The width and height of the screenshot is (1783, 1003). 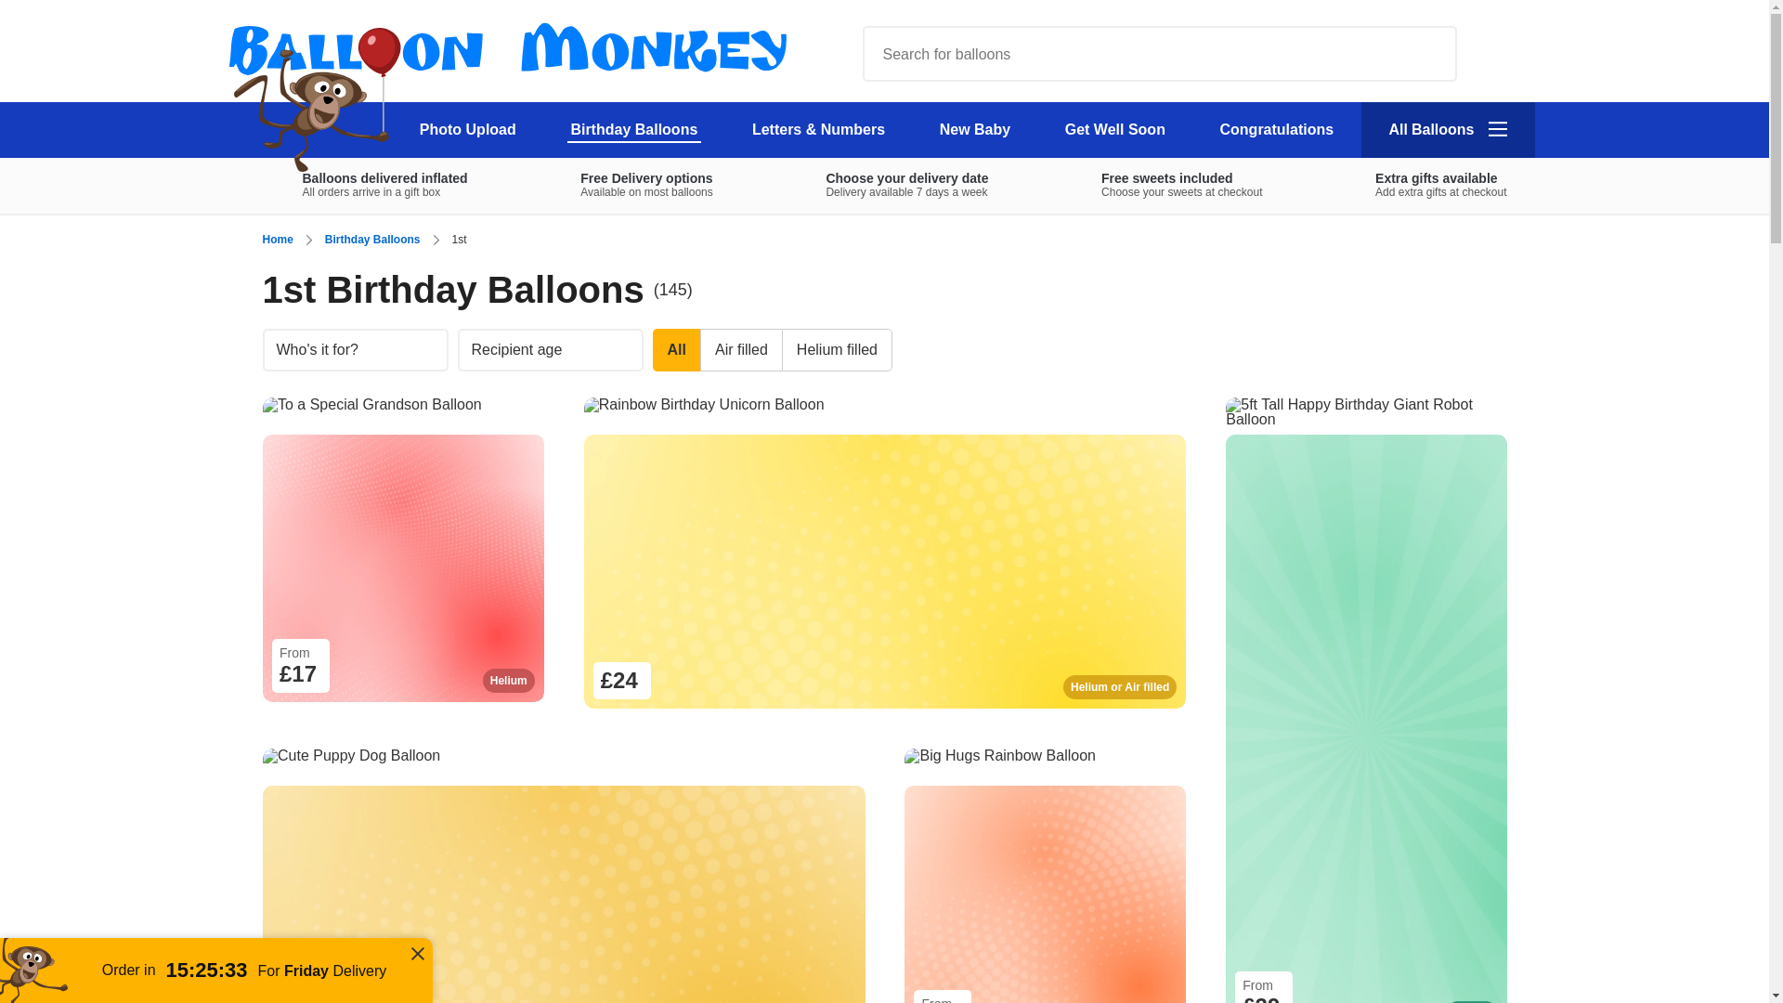 I want to click on Congratulations, so click(x=634, y=130).